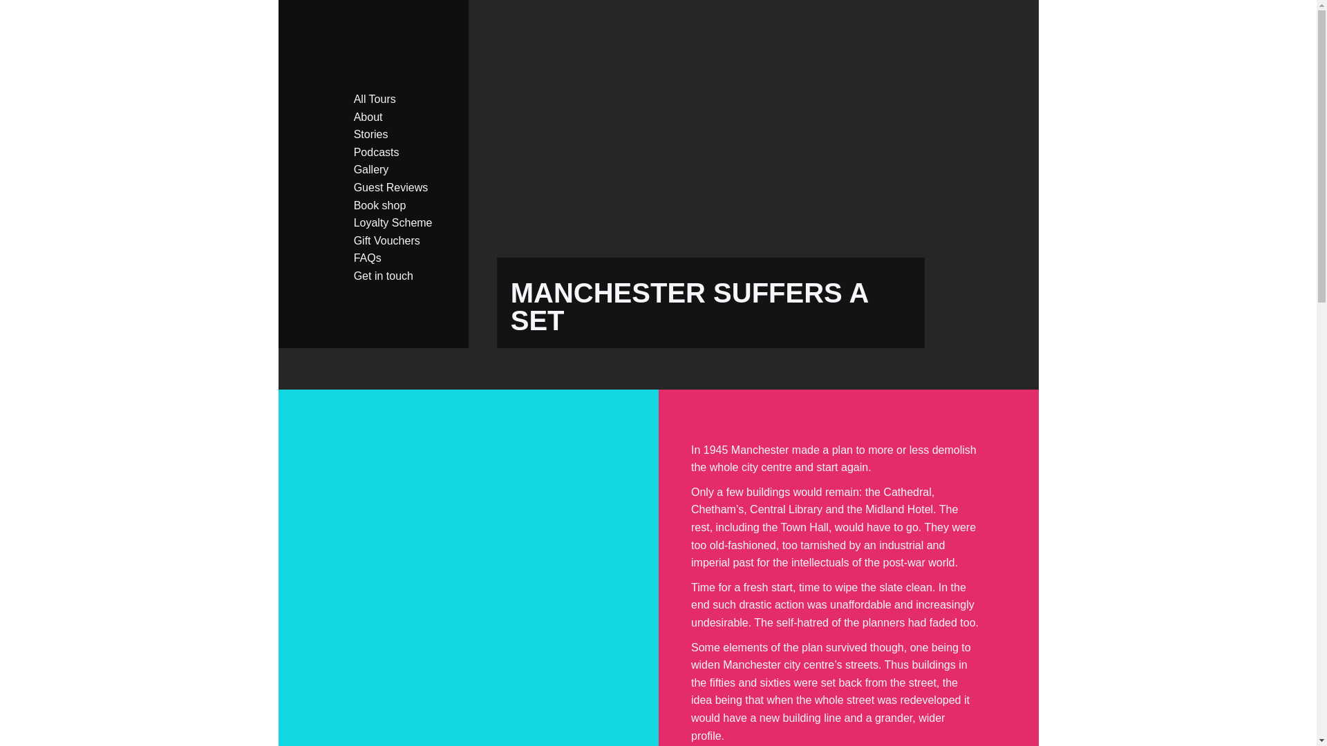 This screenshot has height=746, width=1327. What do you see at coordinates (404, 99) in the screenshot?
I see `All Tours` at bounding box center [404, 99].